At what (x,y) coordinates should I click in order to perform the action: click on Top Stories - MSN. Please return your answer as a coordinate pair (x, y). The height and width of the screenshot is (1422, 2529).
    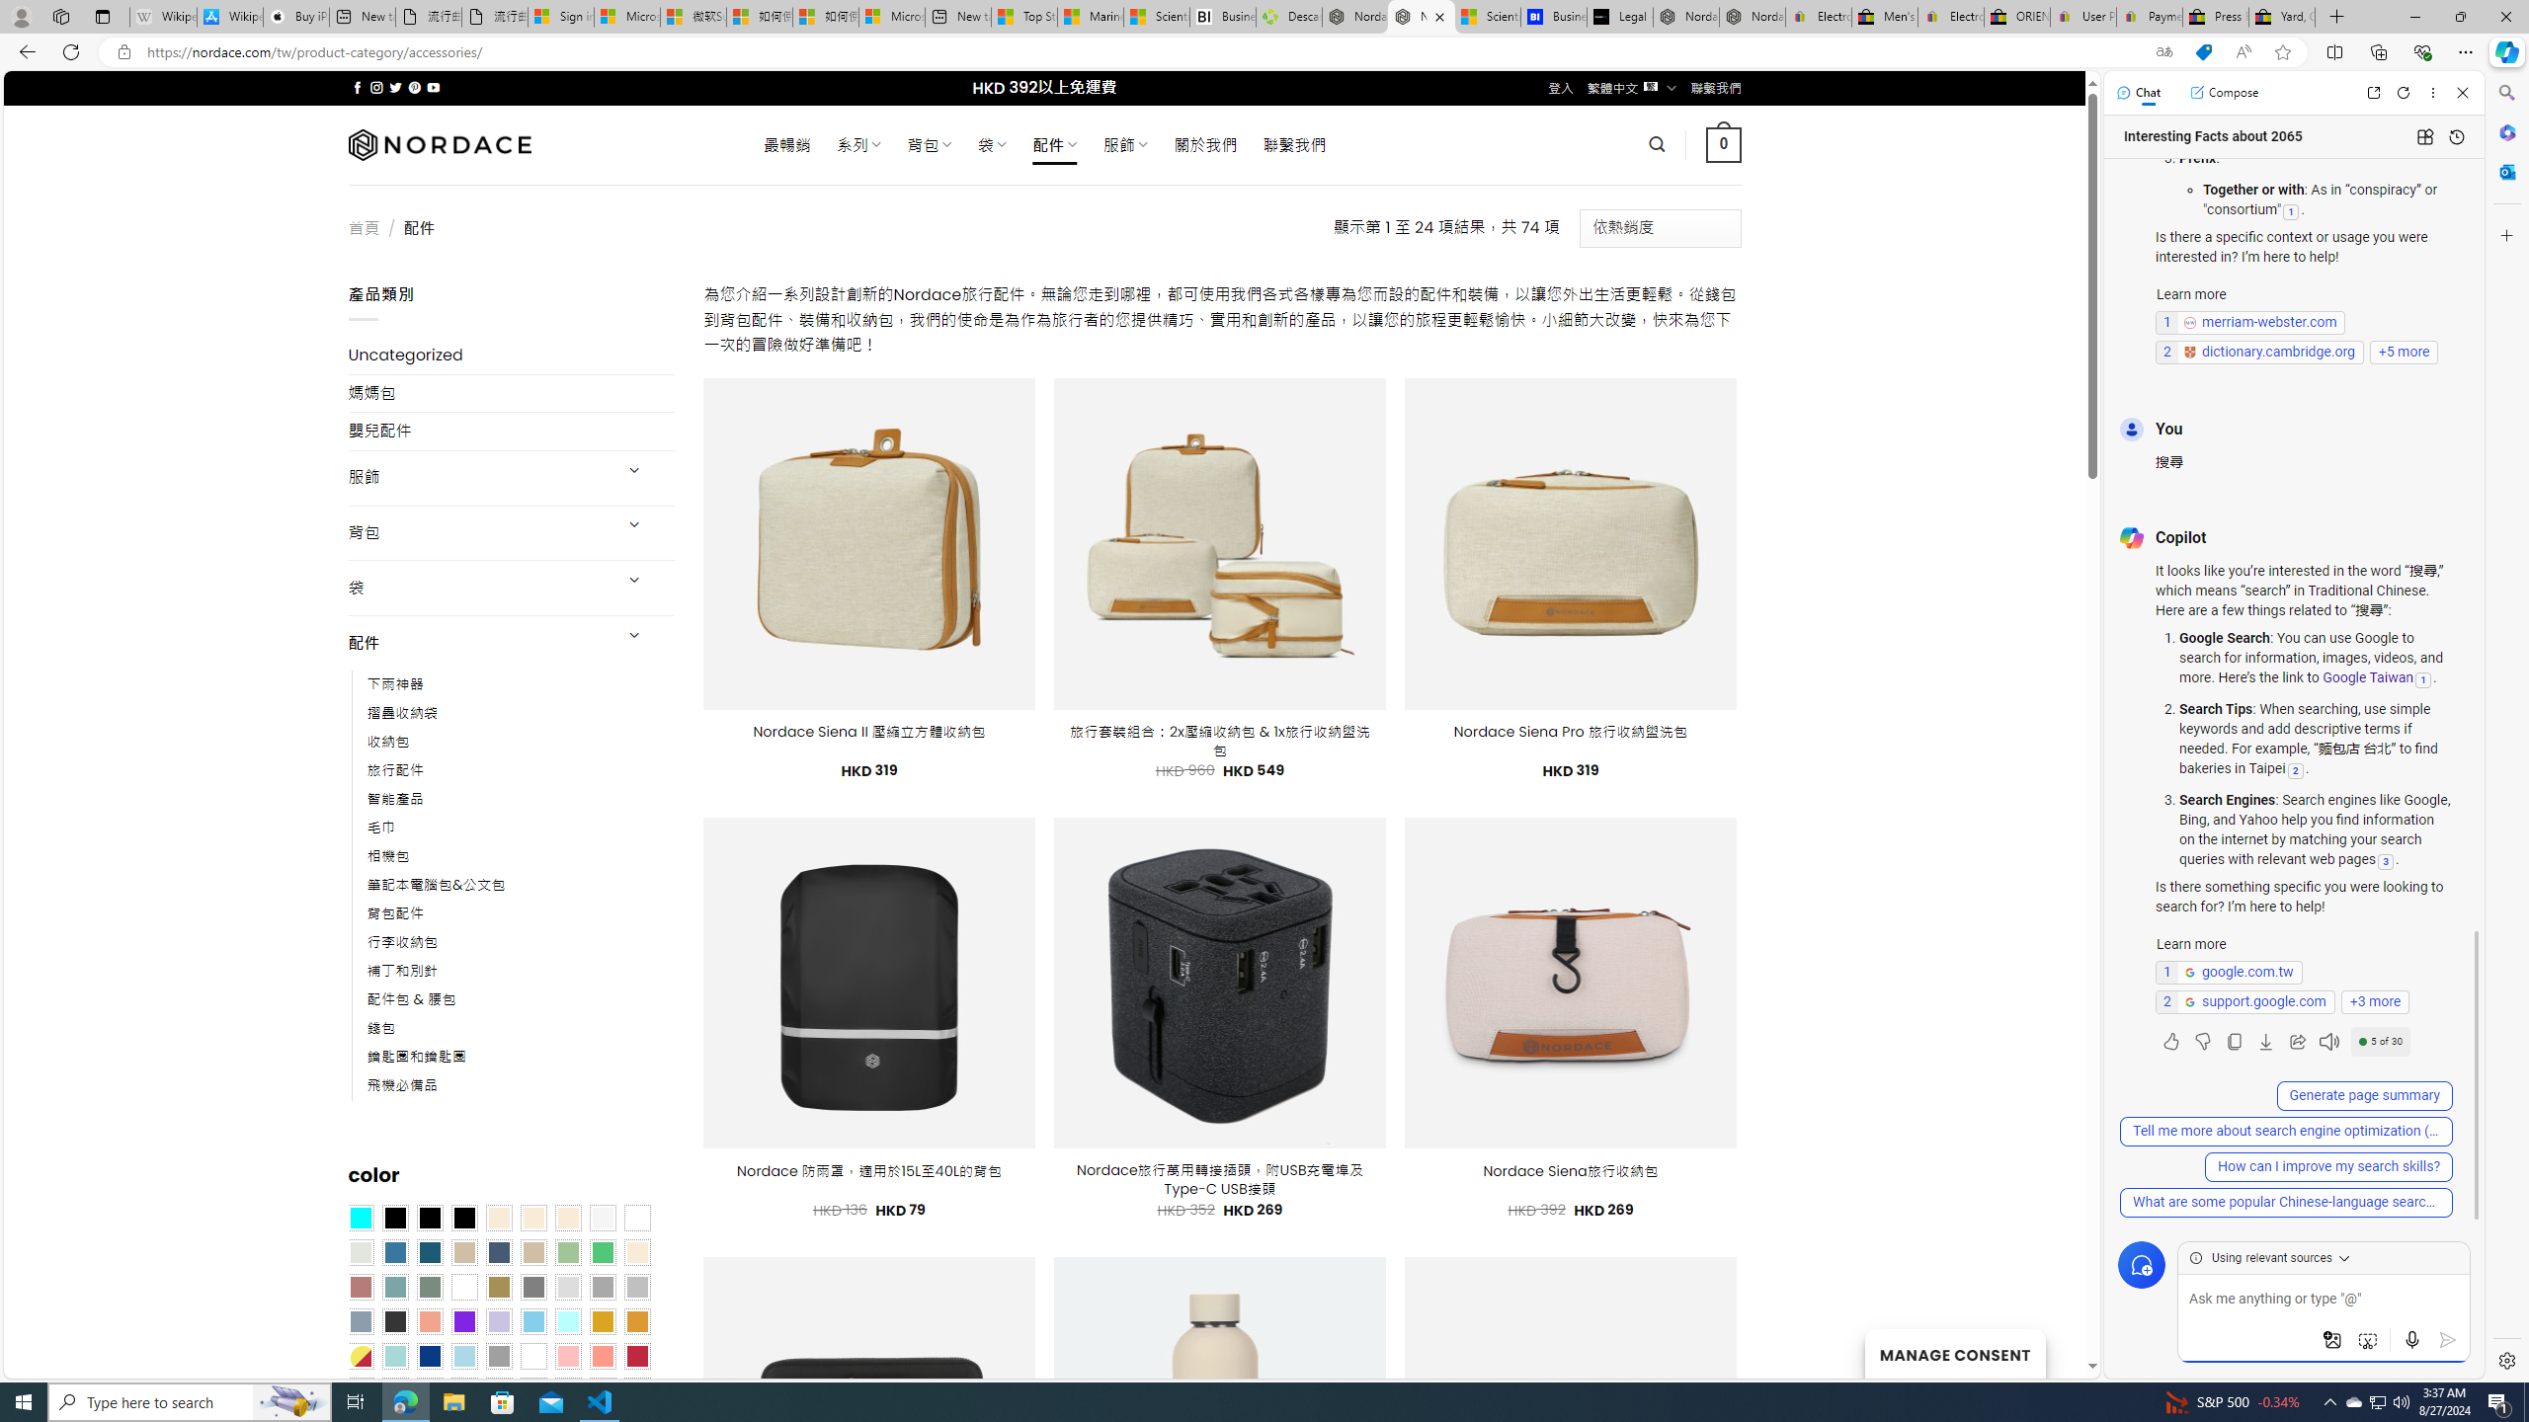
    Looking at the image, I should click on (1023, 17).